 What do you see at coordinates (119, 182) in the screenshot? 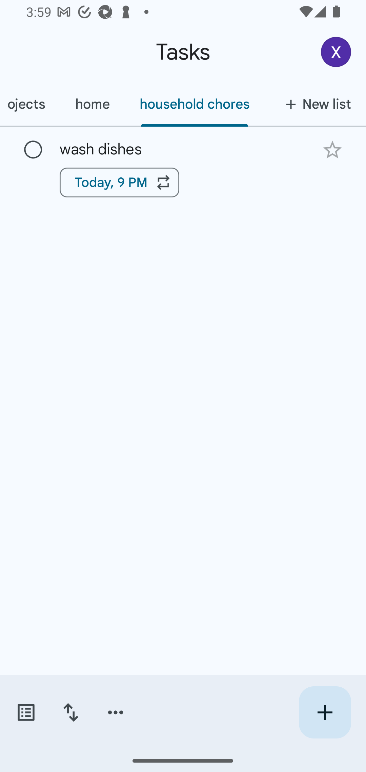
I see `Today, 9 PM` at bounding box center [119, 182].